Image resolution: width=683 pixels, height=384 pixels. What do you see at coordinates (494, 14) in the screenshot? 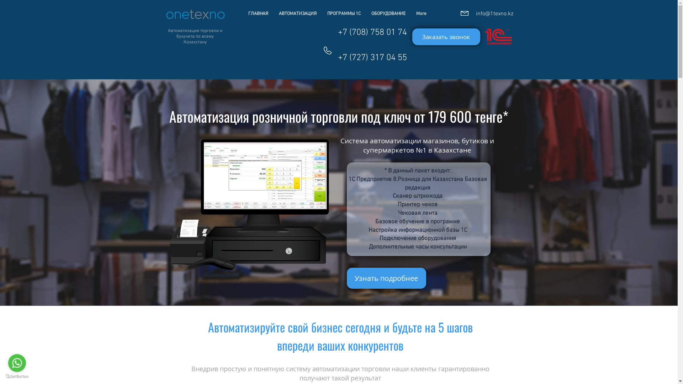
I see `info@1texno.kz` at bounding box center [494, 14].